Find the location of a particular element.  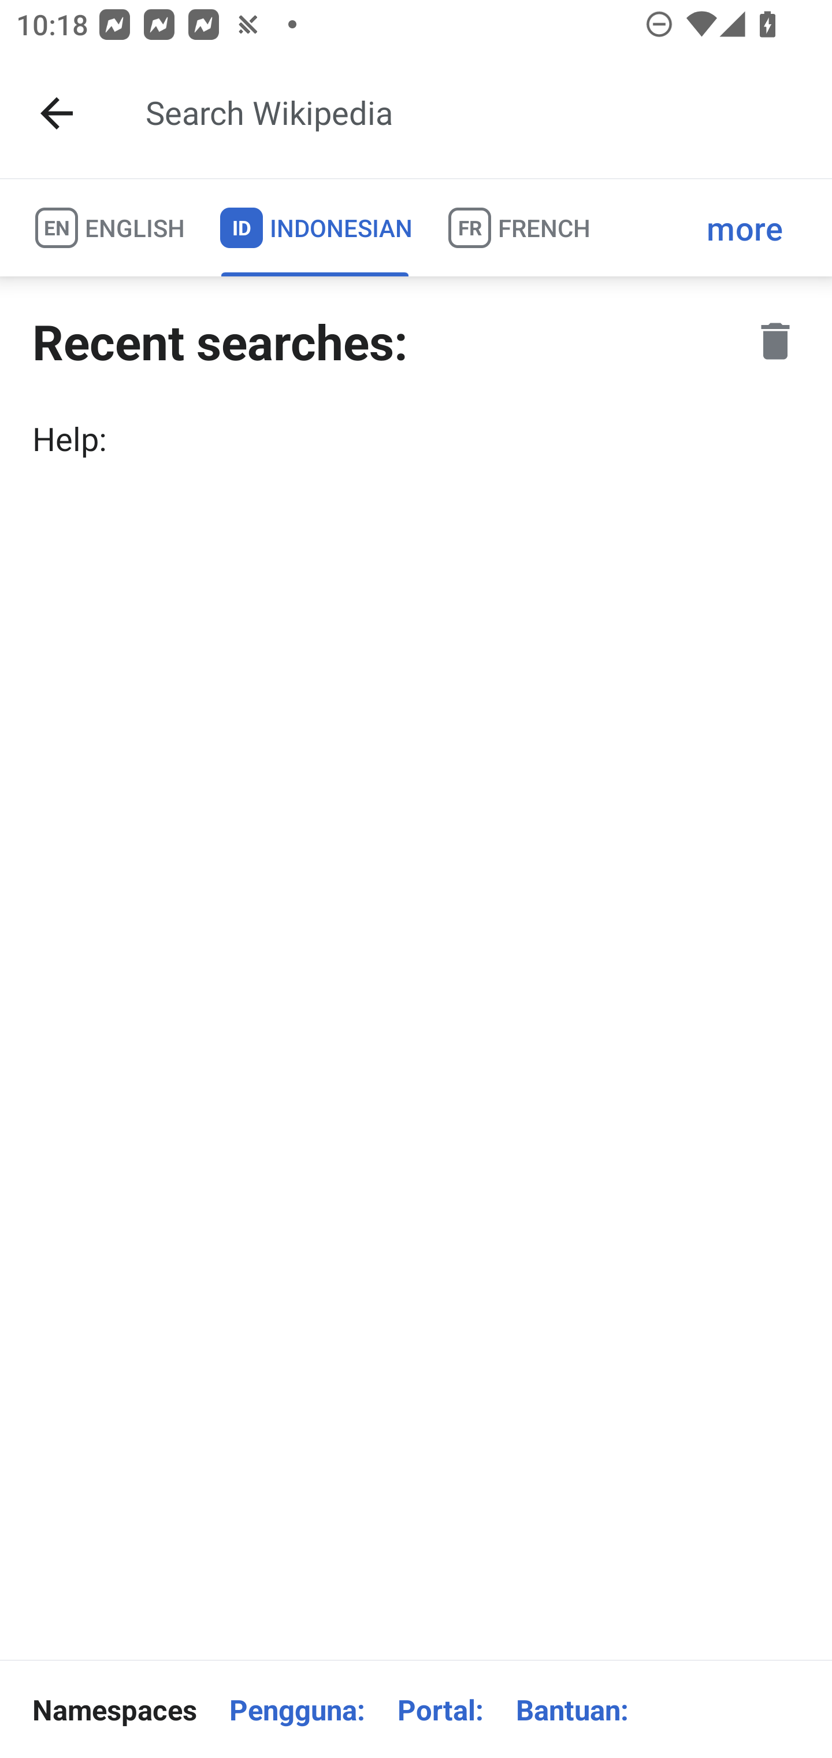

Search Wikipedia is located at coordinates (470, 113).